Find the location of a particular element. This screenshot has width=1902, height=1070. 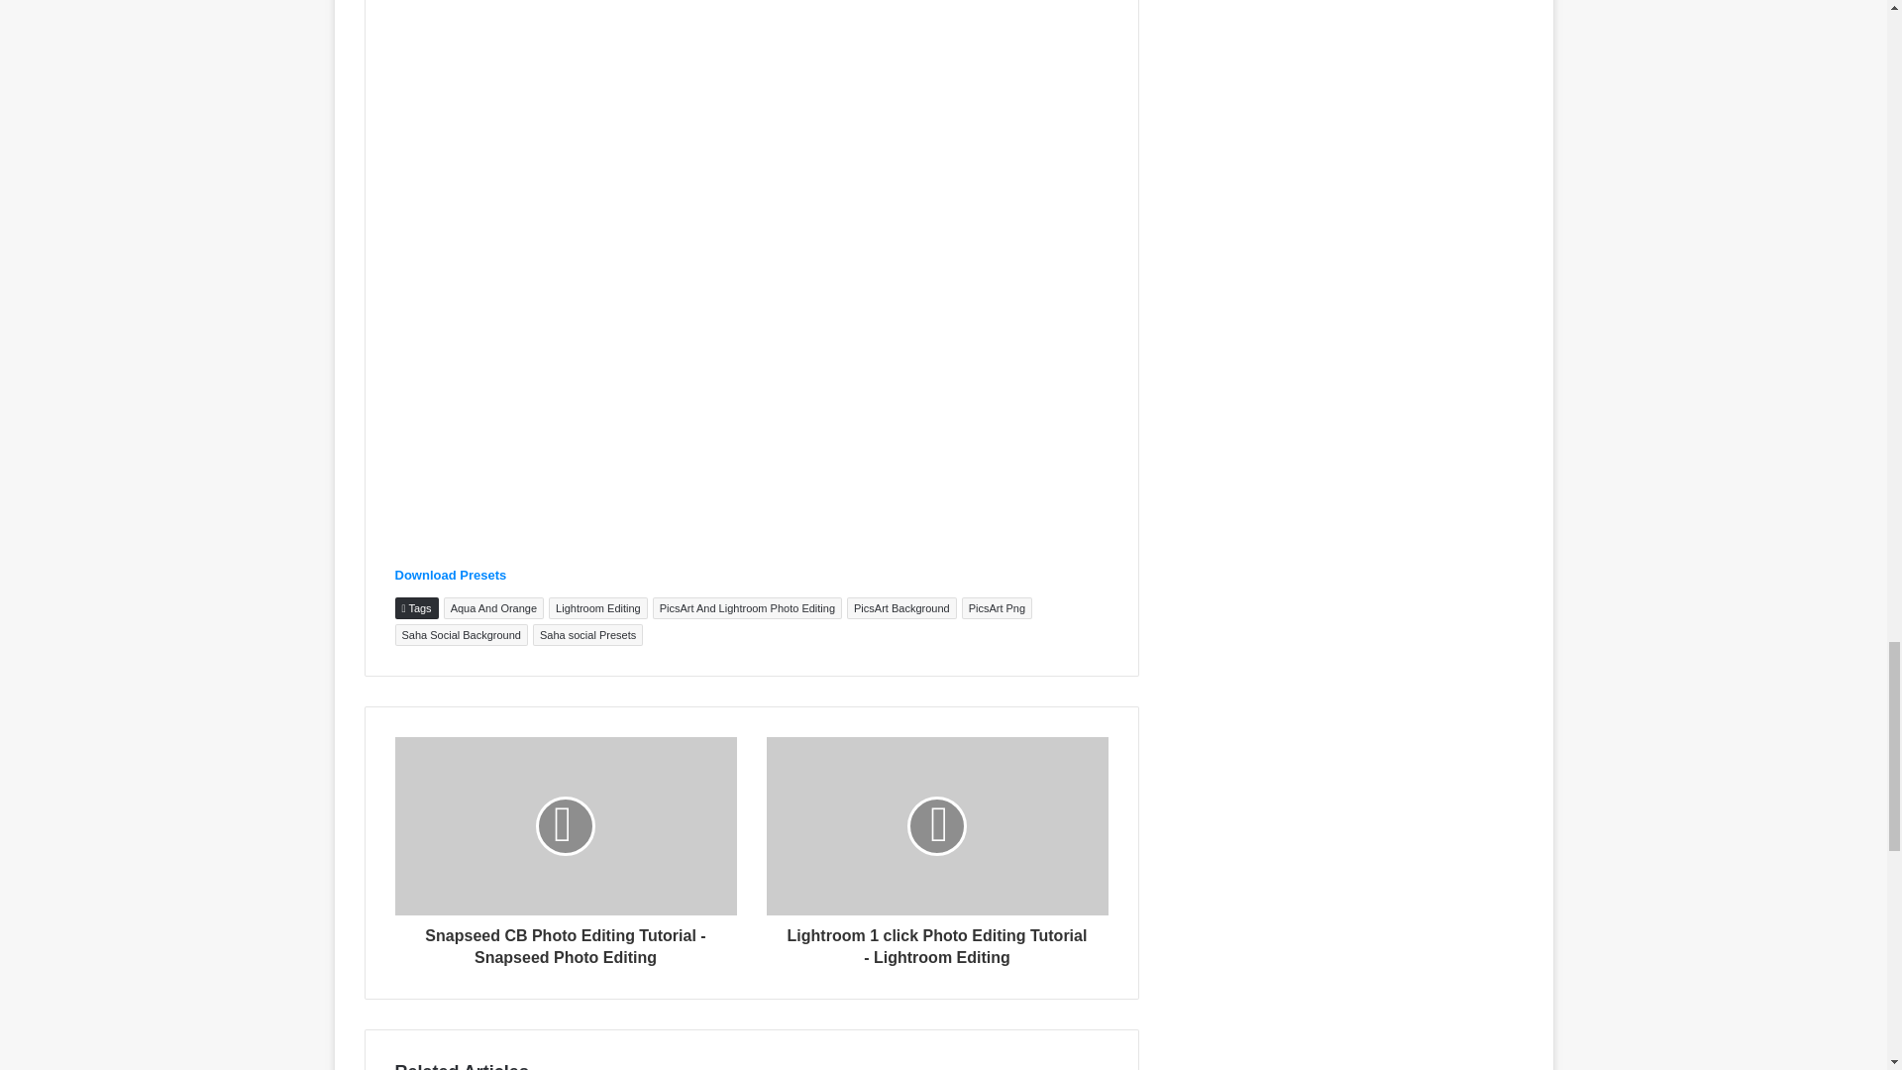

Lightroom Editing is located at coordinates (598, 608).